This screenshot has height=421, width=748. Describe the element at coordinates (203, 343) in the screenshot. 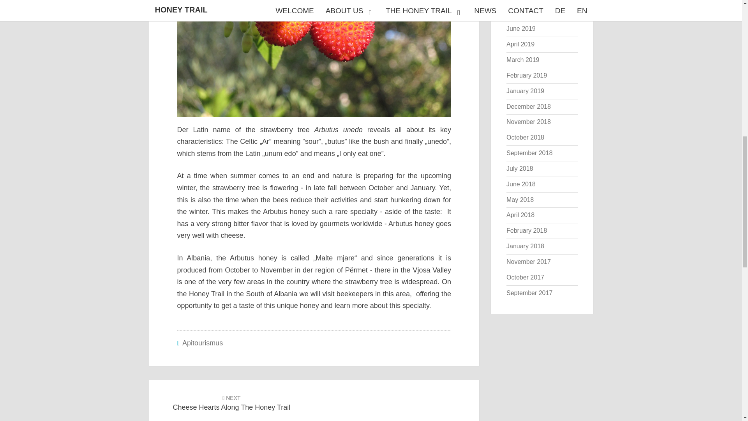

I see `Apitourismus` at that location.